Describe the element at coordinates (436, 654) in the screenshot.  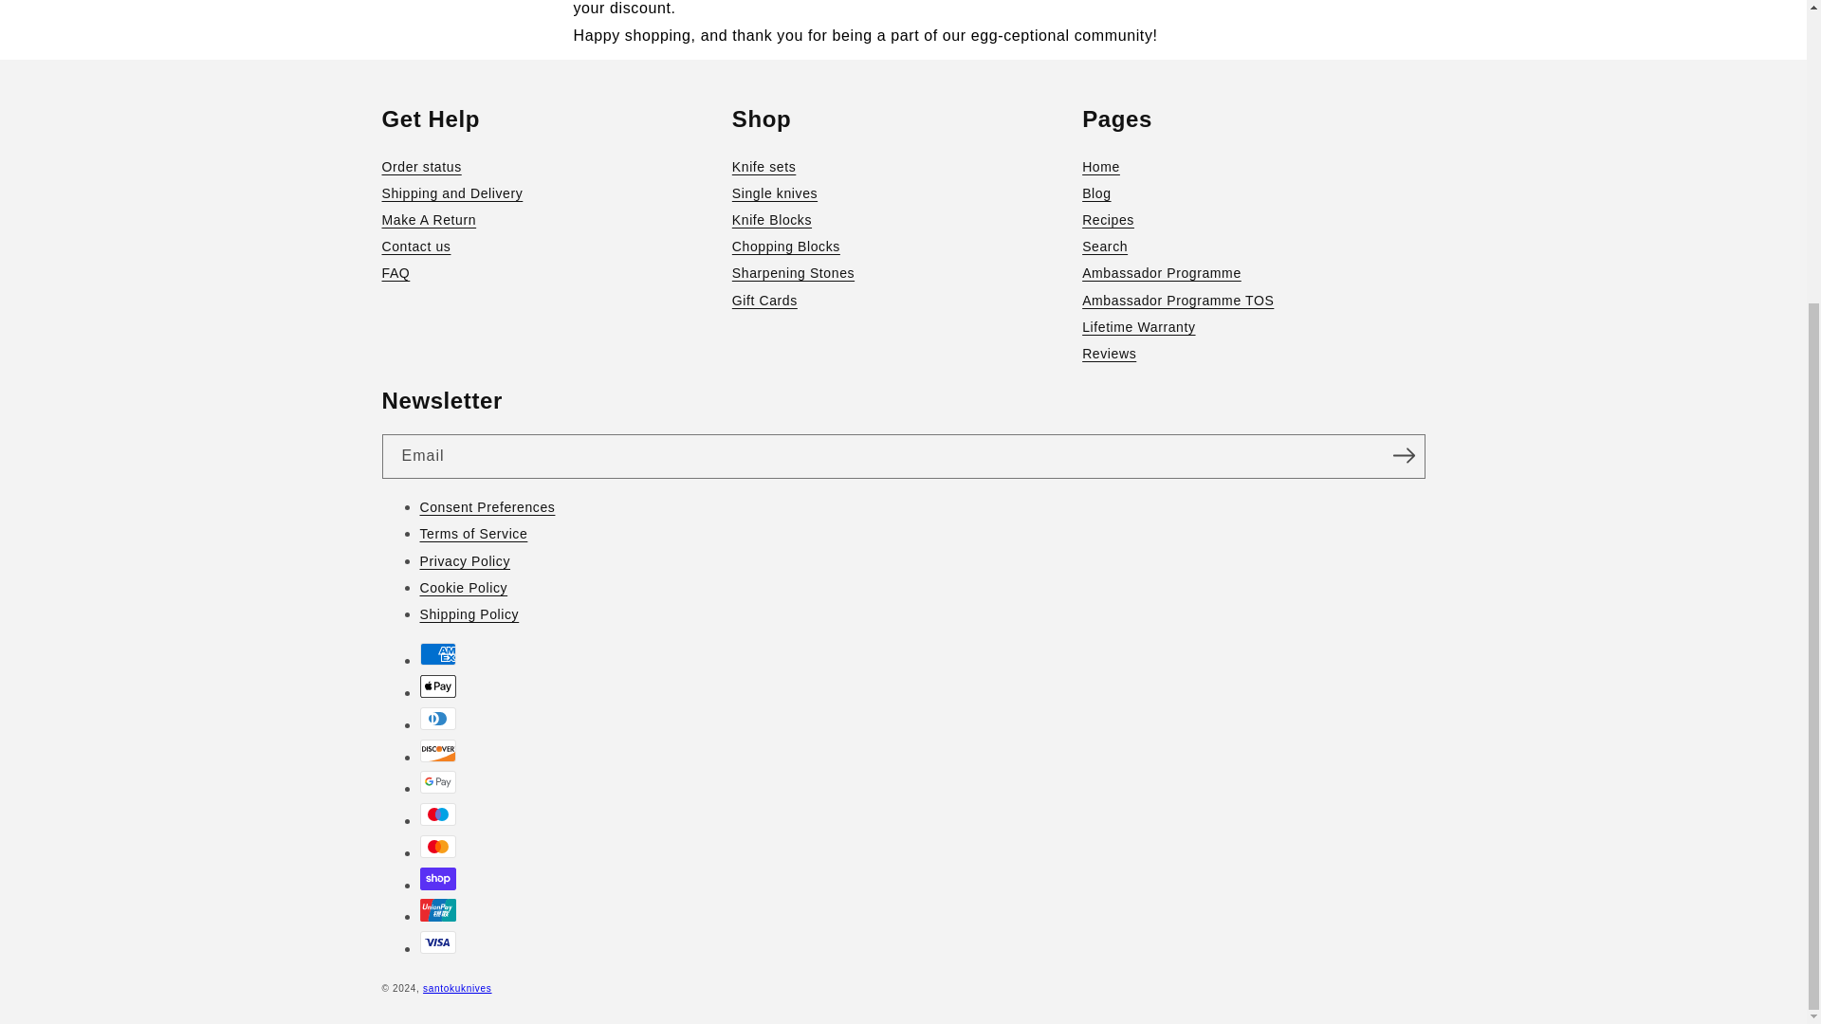
I see `American Express` at that location.